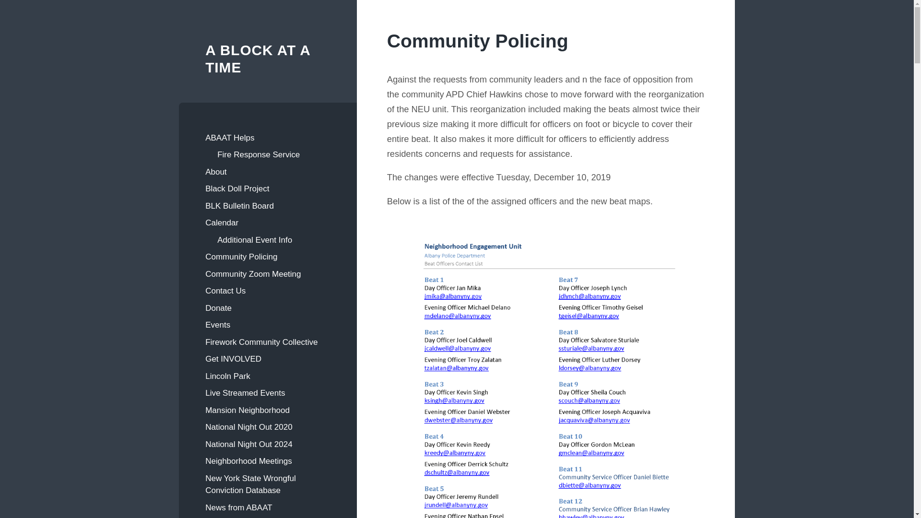  Describe the element at coordinates (268, 223) in the screenshot. I see `Calendar` at that location.